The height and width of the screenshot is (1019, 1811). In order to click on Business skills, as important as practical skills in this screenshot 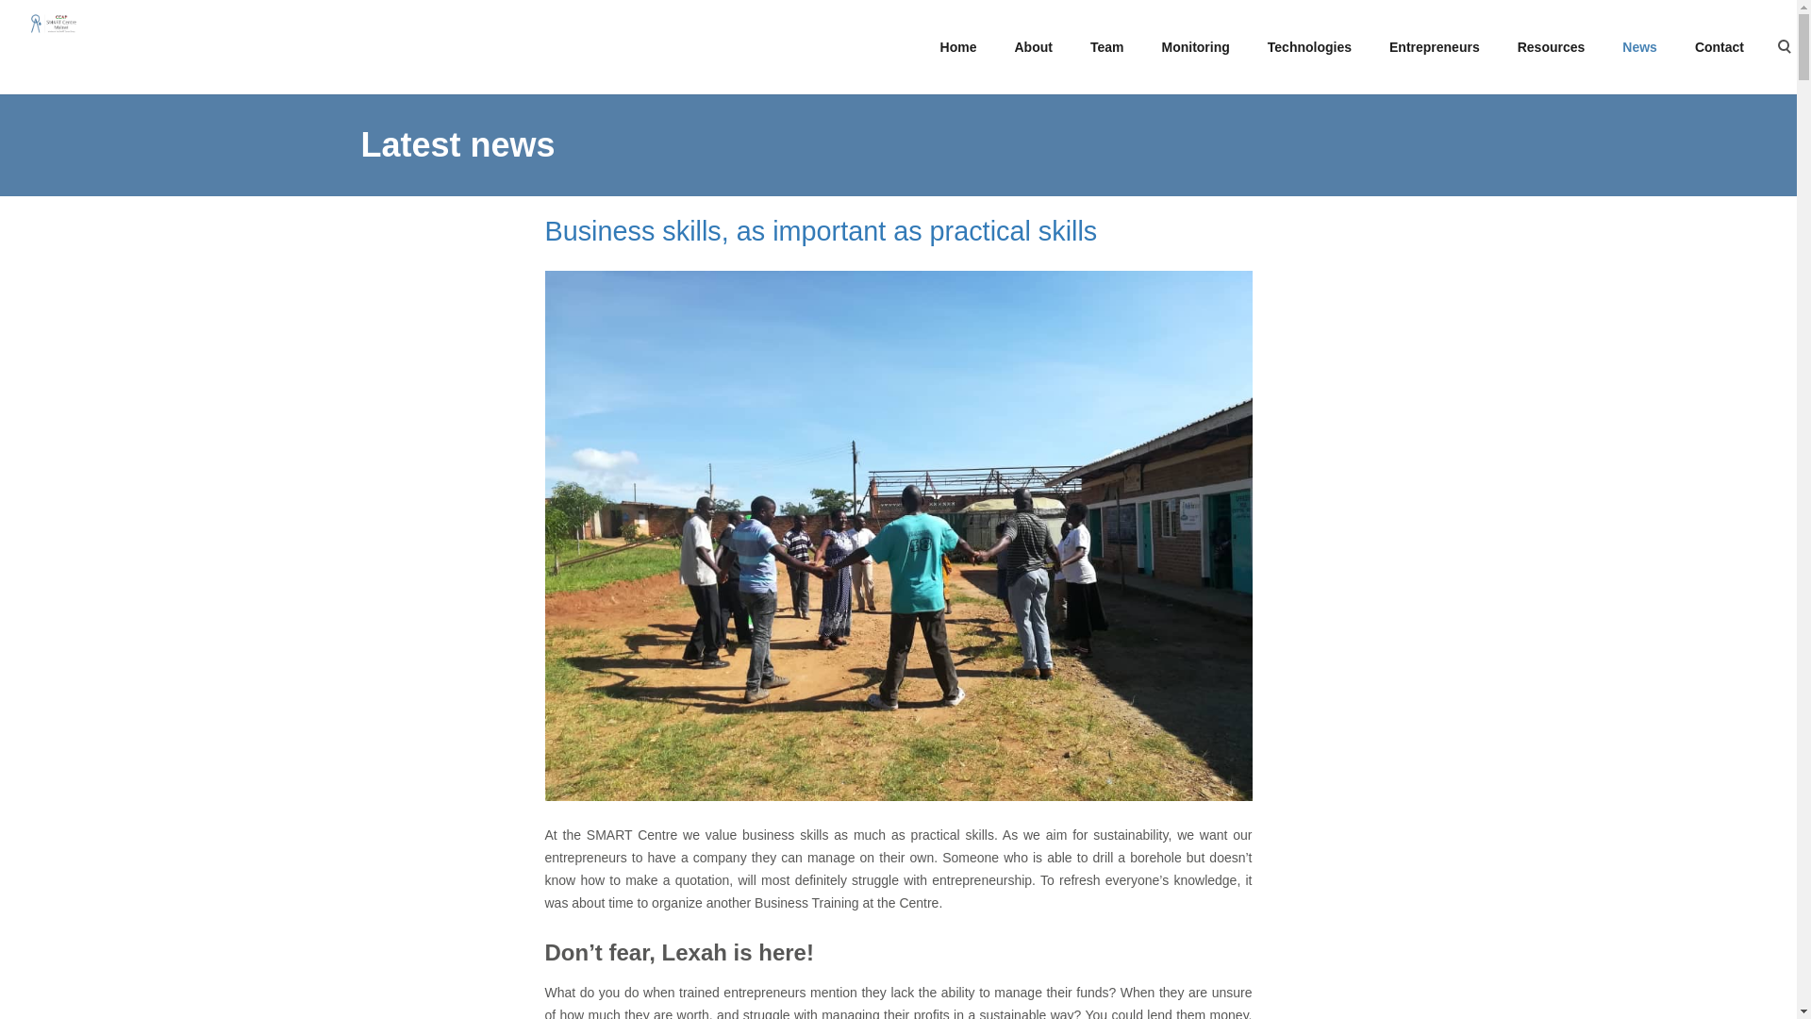, I will do `click(821, 230)`.